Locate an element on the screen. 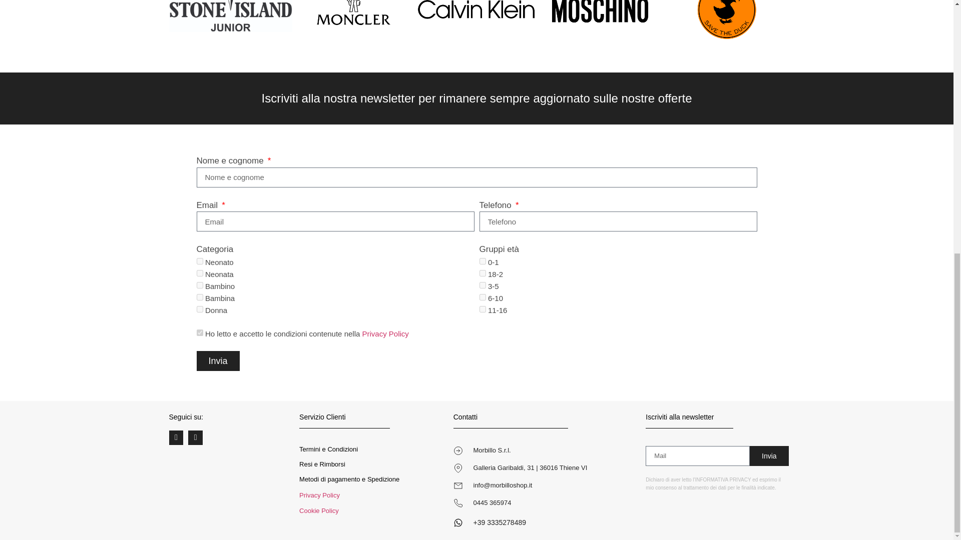  Bambina is located at coordinates (199, 297).